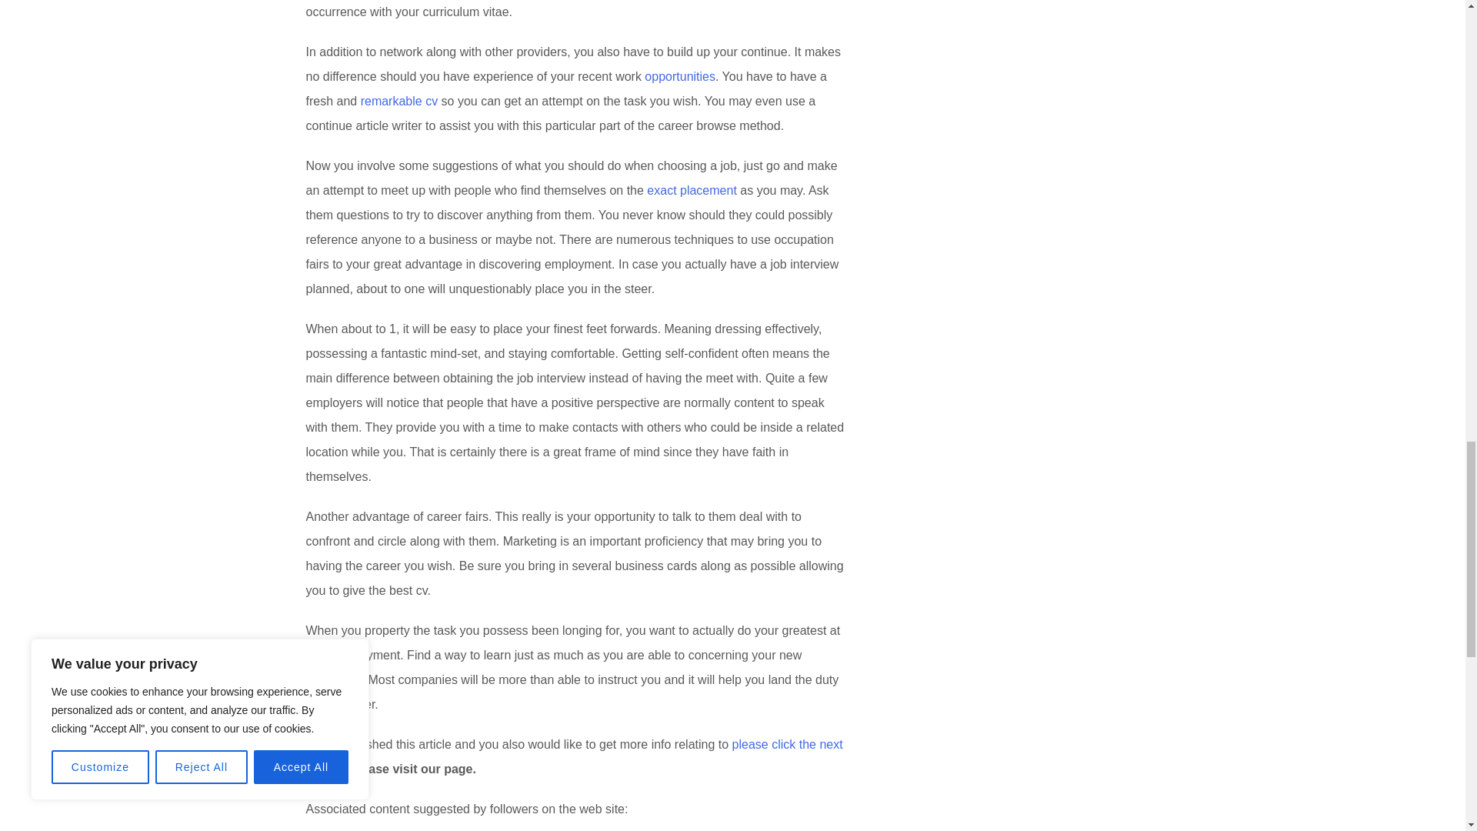  Describe the element at coordinates (692, 189) in the screenshot. I see `exact placement` at that location.